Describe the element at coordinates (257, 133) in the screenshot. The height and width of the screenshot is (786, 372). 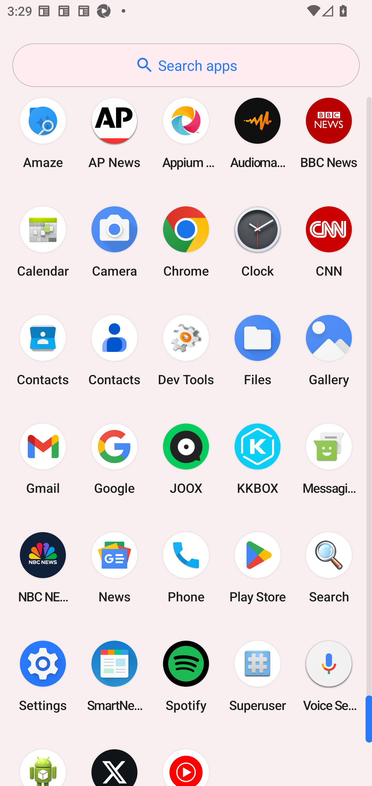
I see `Audio­mack` at that location.